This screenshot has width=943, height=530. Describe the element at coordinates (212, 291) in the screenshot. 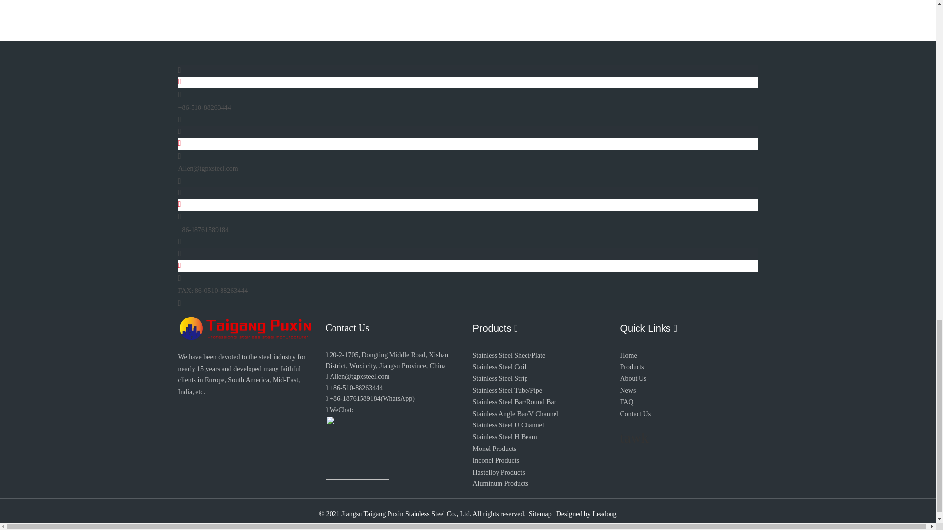

I see `FAX: 86-0510-88263444` at that location.